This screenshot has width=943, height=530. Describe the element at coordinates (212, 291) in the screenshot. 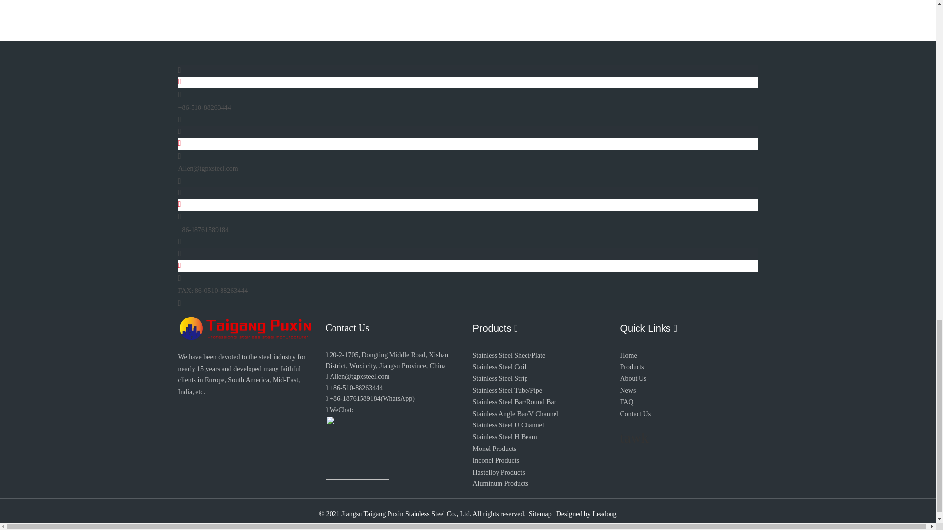

I see `FAX: 86-0510-88263444` at that location.